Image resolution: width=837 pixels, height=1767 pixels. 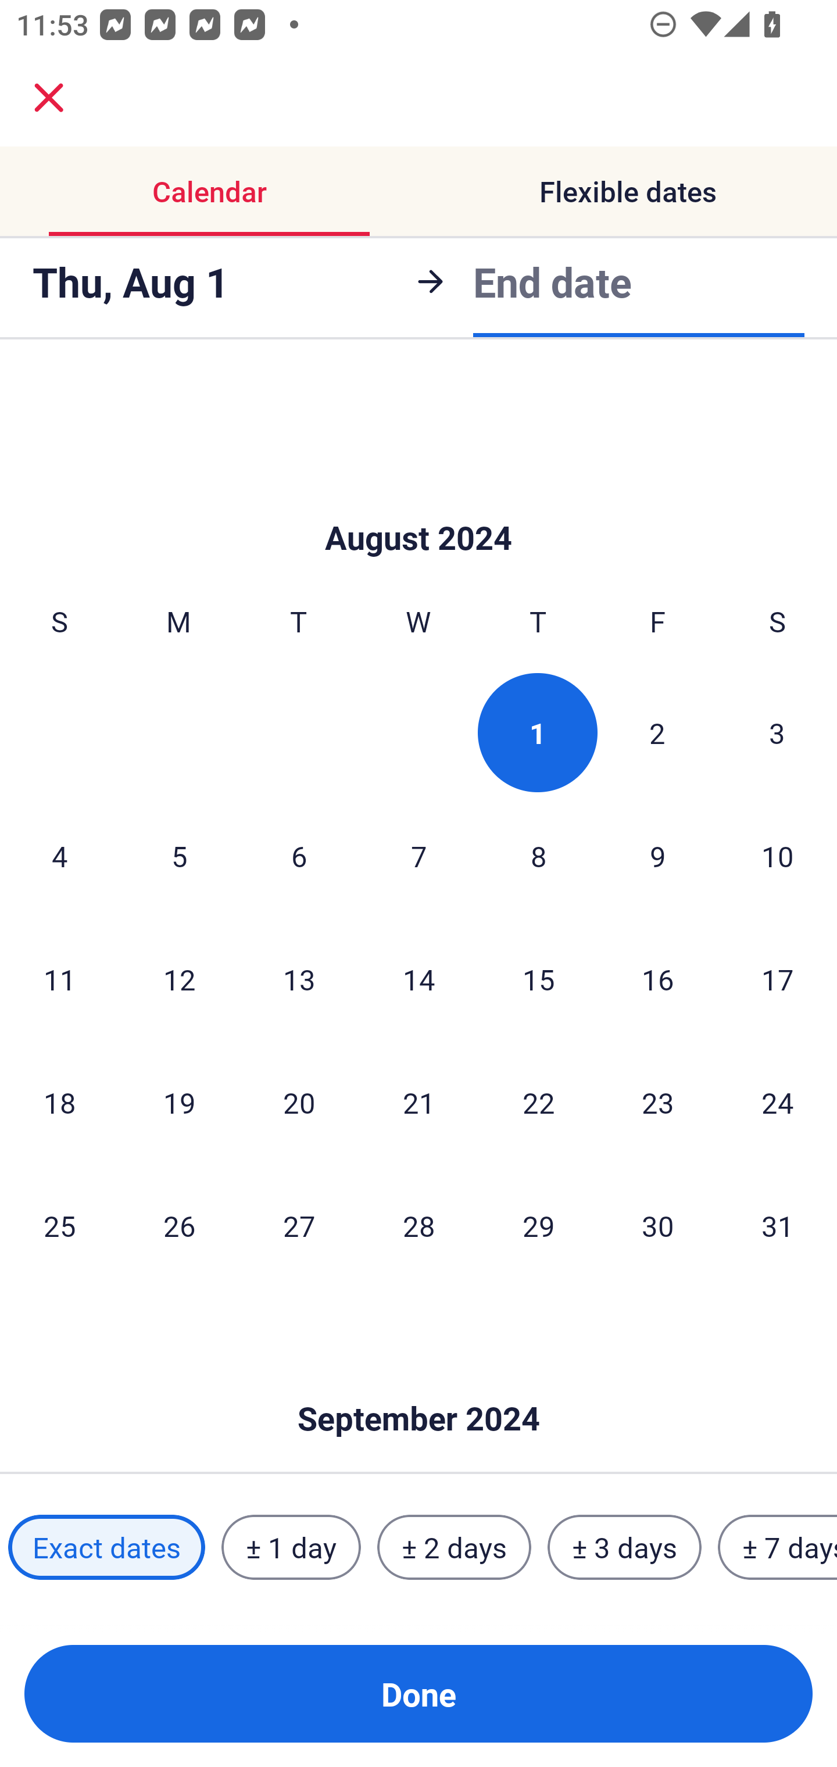 What do you see at coordinates (778, 1547) in the screenshot?
I see `± 7 days` at bounding box center [778, 1547].